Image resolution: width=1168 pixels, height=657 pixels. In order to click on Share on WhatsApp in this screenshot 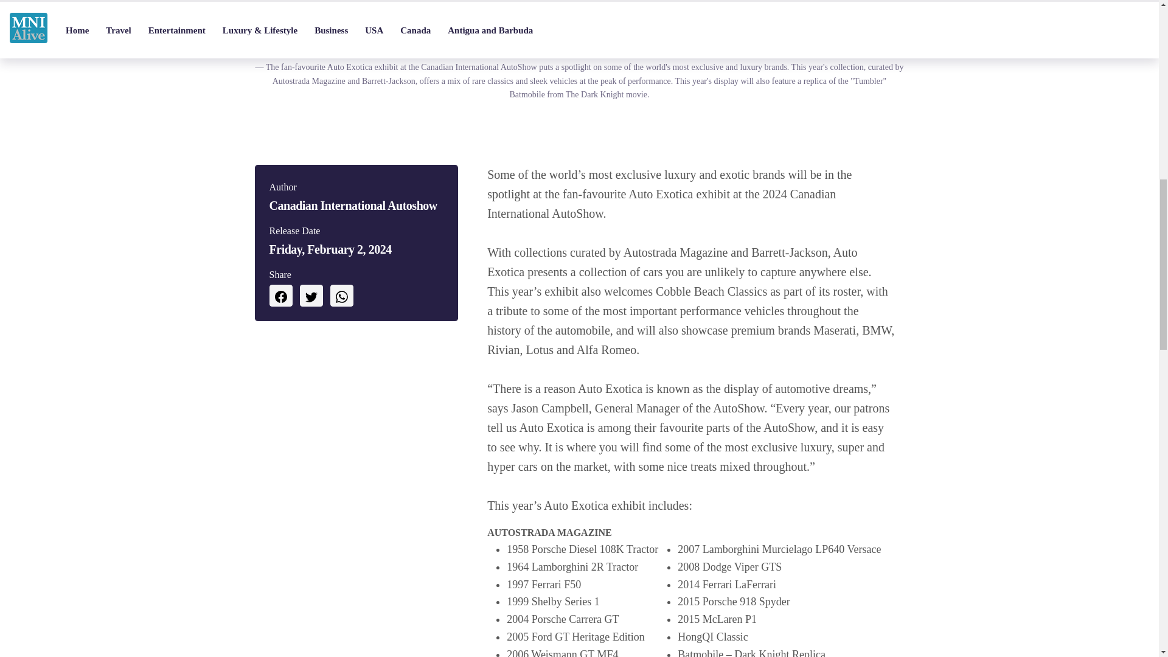, I will do `click(341, 296)`.